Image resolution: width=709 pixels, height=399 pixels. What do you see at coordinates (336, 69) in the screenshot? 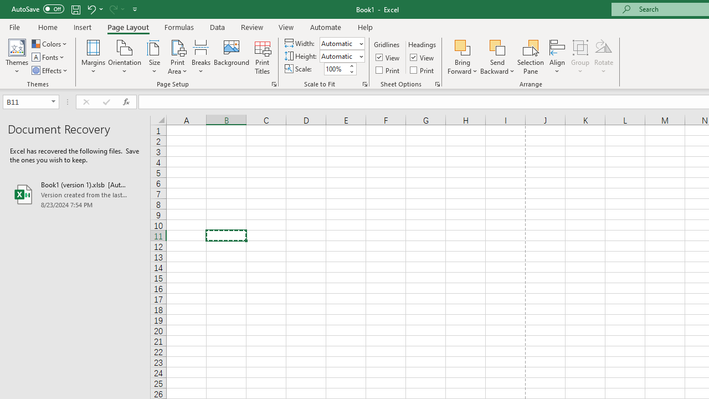
I see `Scale` at bounding box center [336, 69].